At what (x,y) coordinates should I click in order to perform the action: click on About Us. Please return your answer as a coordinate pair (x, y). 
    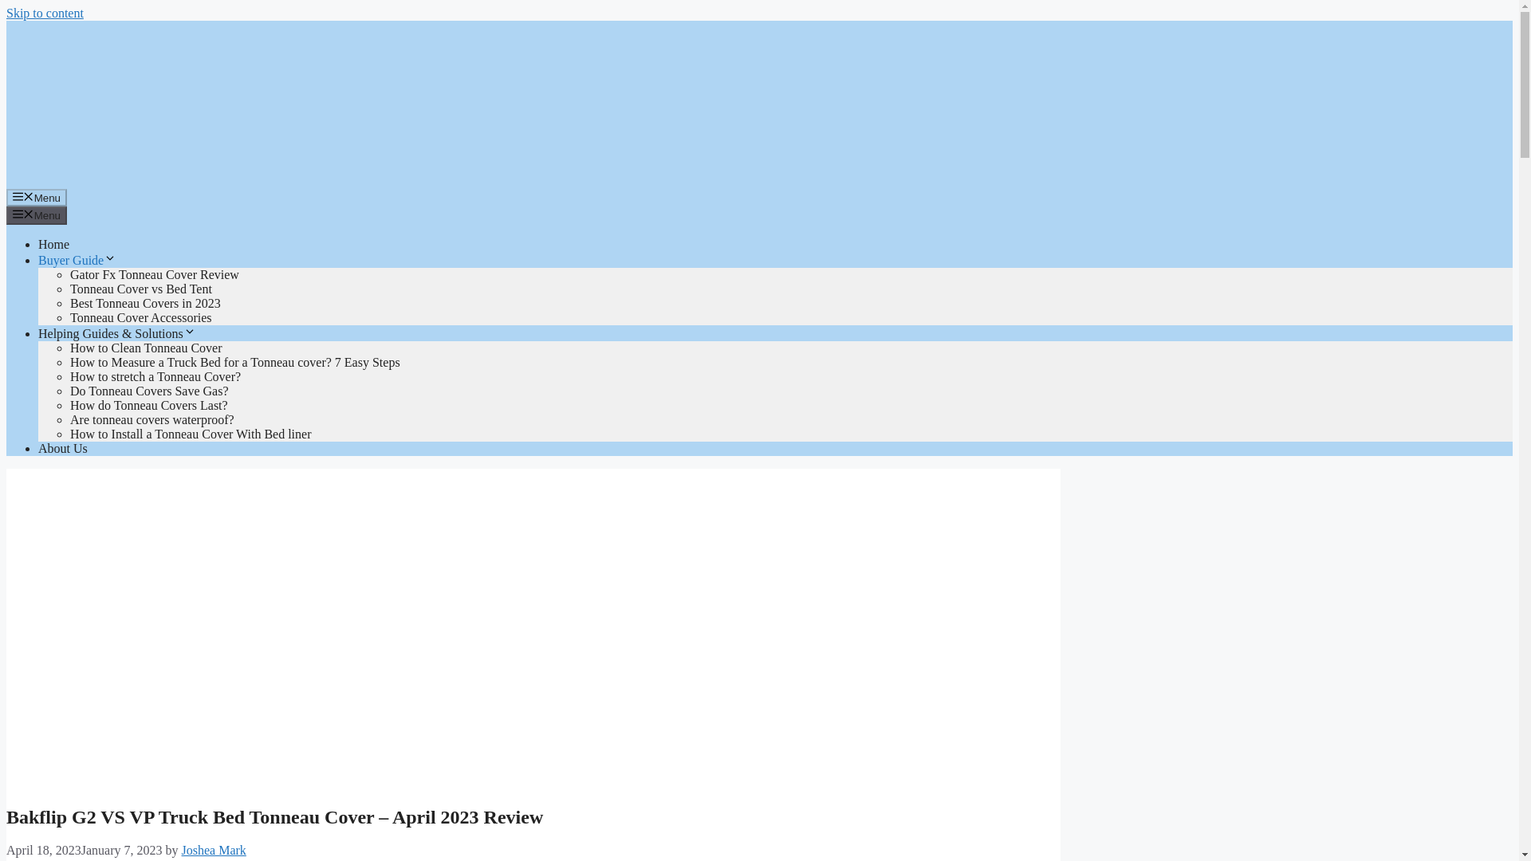
    Looking at the image, I should click on (62, 448).